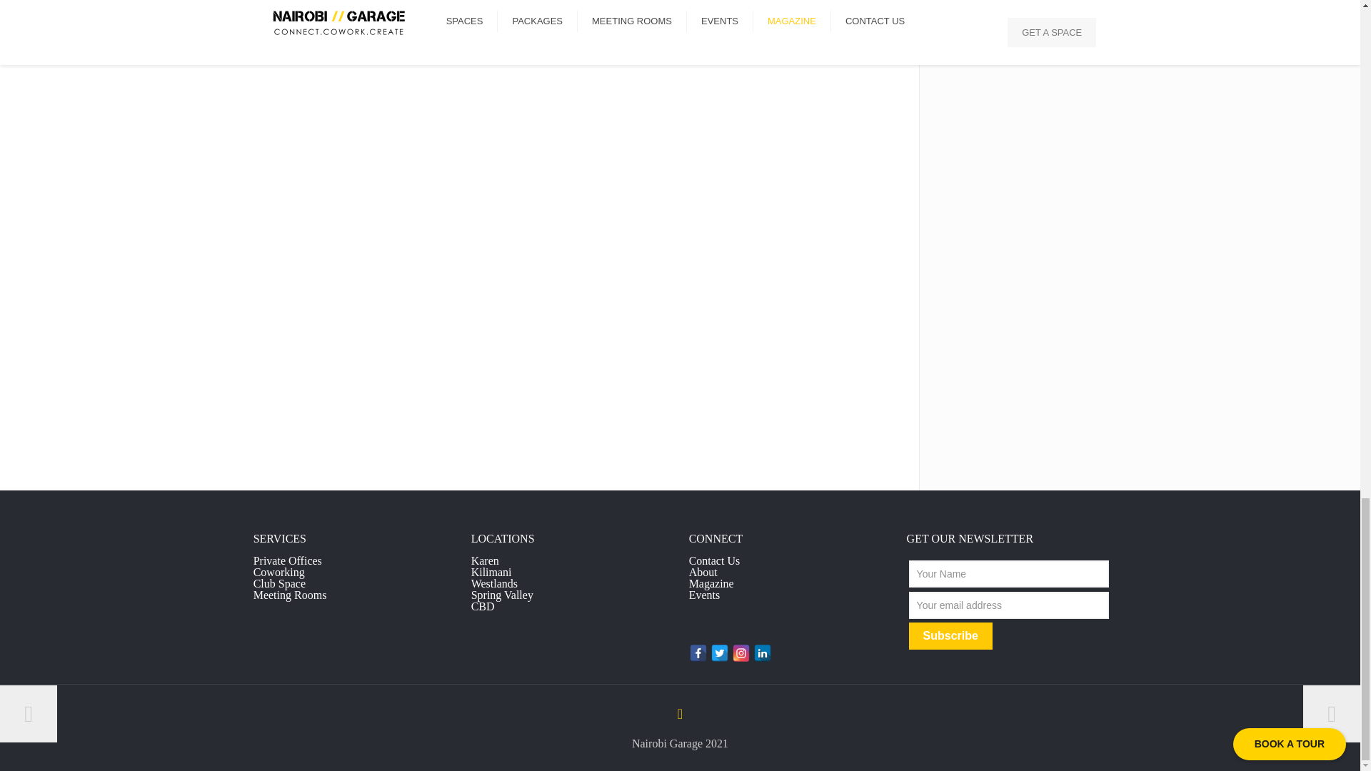  I want to click on Subscribe, so click(950, 635).